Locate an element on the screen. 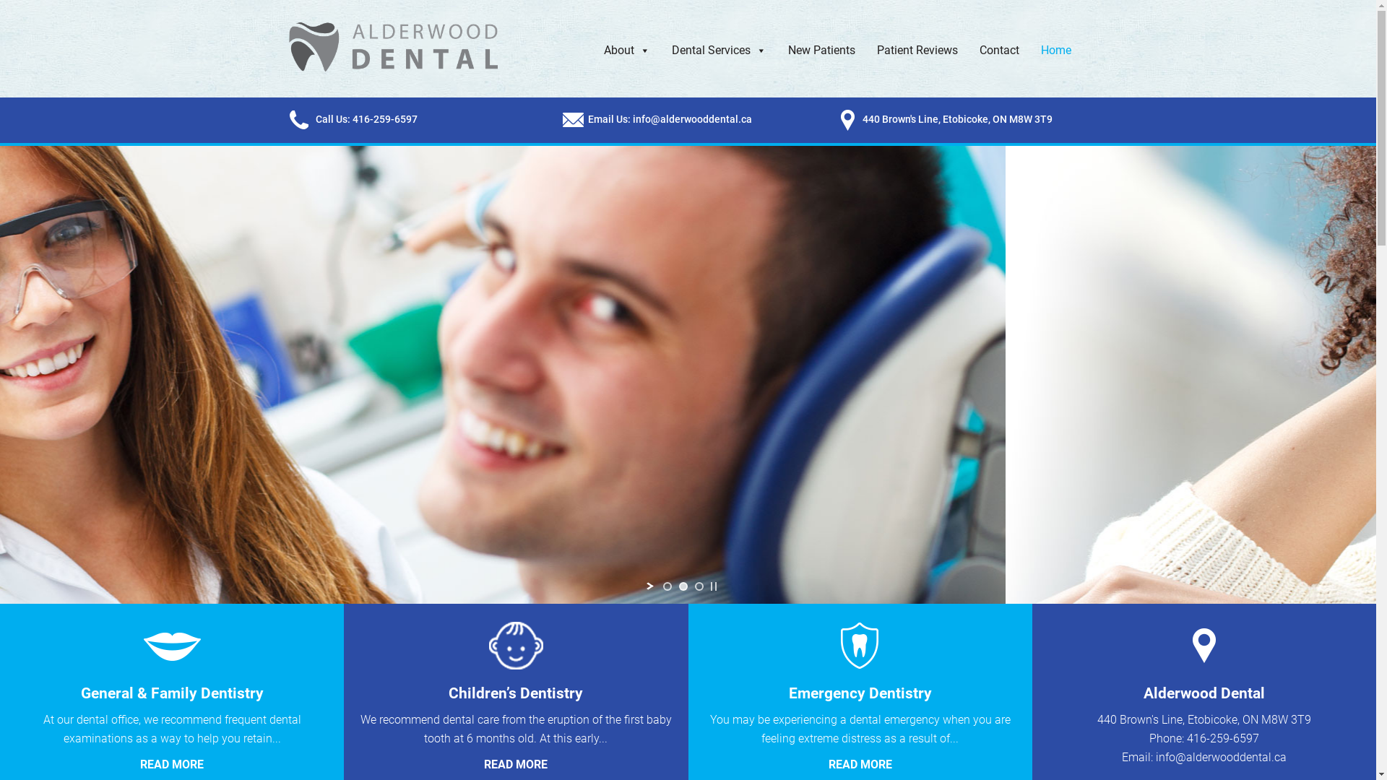  info@alderwooddental.ca is located at coordinates (692, 119).